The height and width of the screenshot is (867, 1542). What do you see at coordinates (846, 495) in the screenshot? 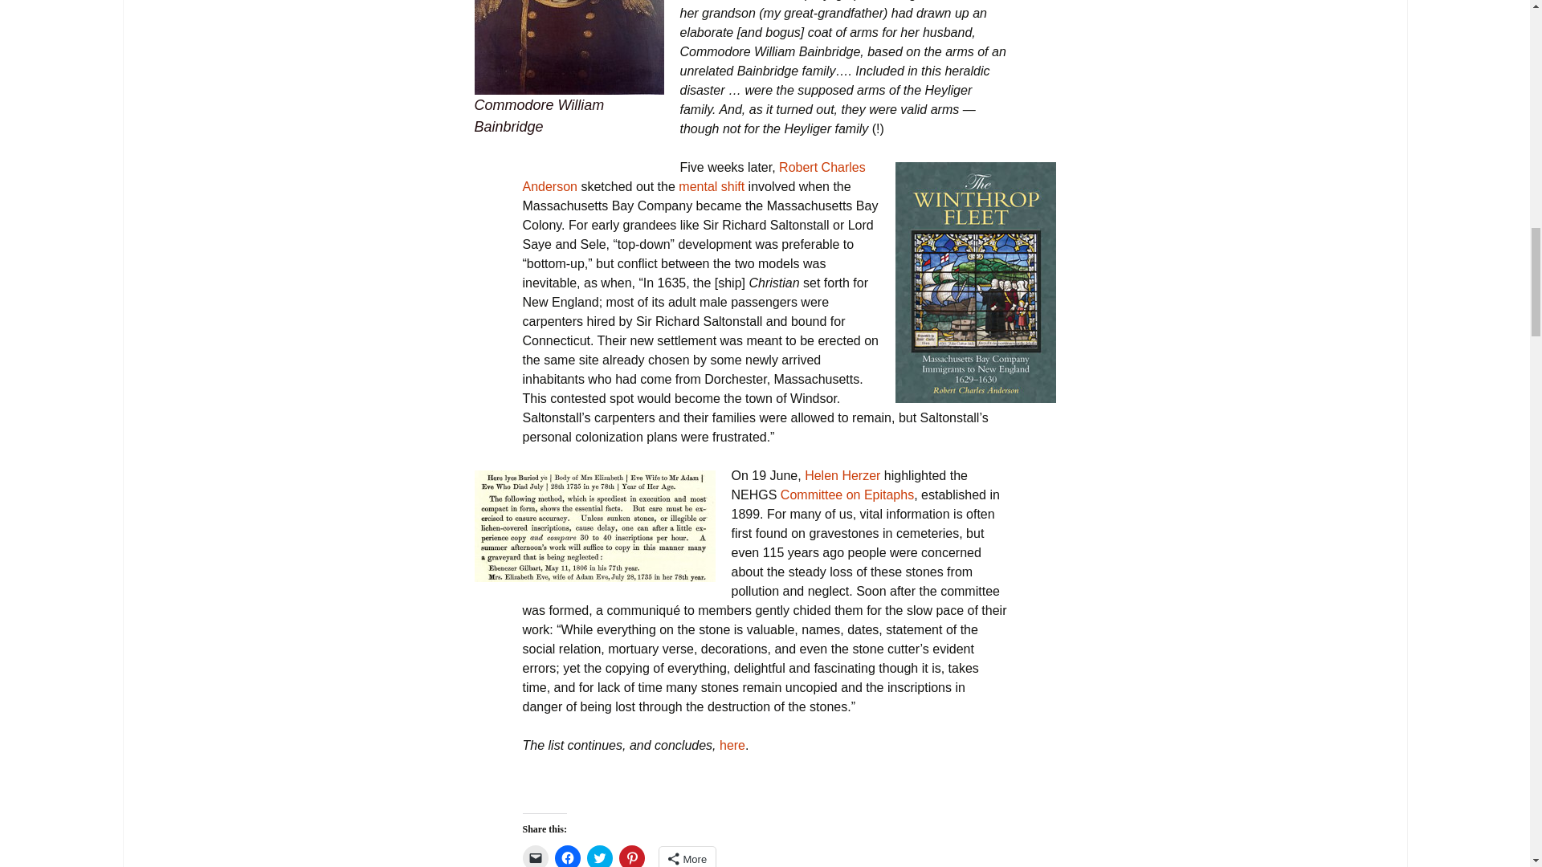
I see `Committee on Epitaphs` at bounding box center [846, 495].